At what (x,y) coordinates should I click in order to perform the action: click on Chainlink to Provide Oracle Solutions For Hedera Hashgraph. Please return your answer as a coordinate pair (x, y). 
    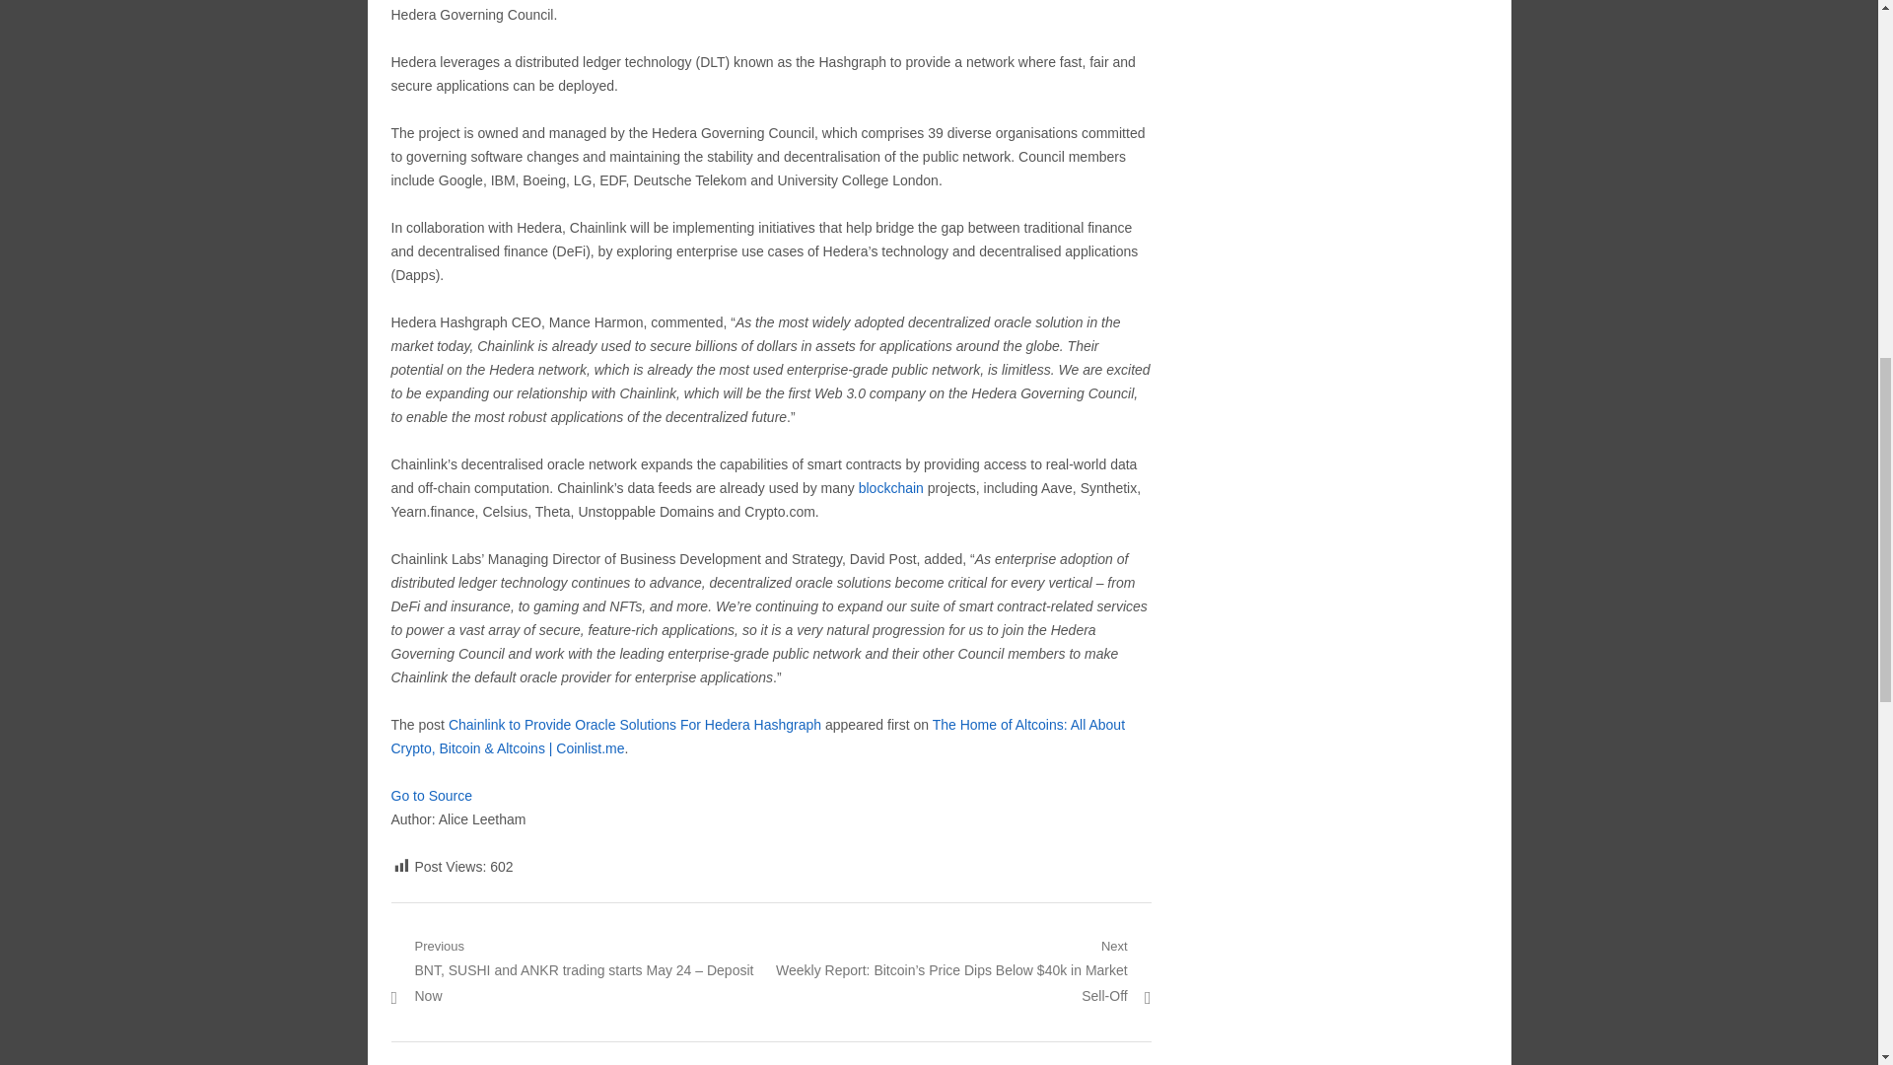
    Looking at the image, I should click on (635, 724).